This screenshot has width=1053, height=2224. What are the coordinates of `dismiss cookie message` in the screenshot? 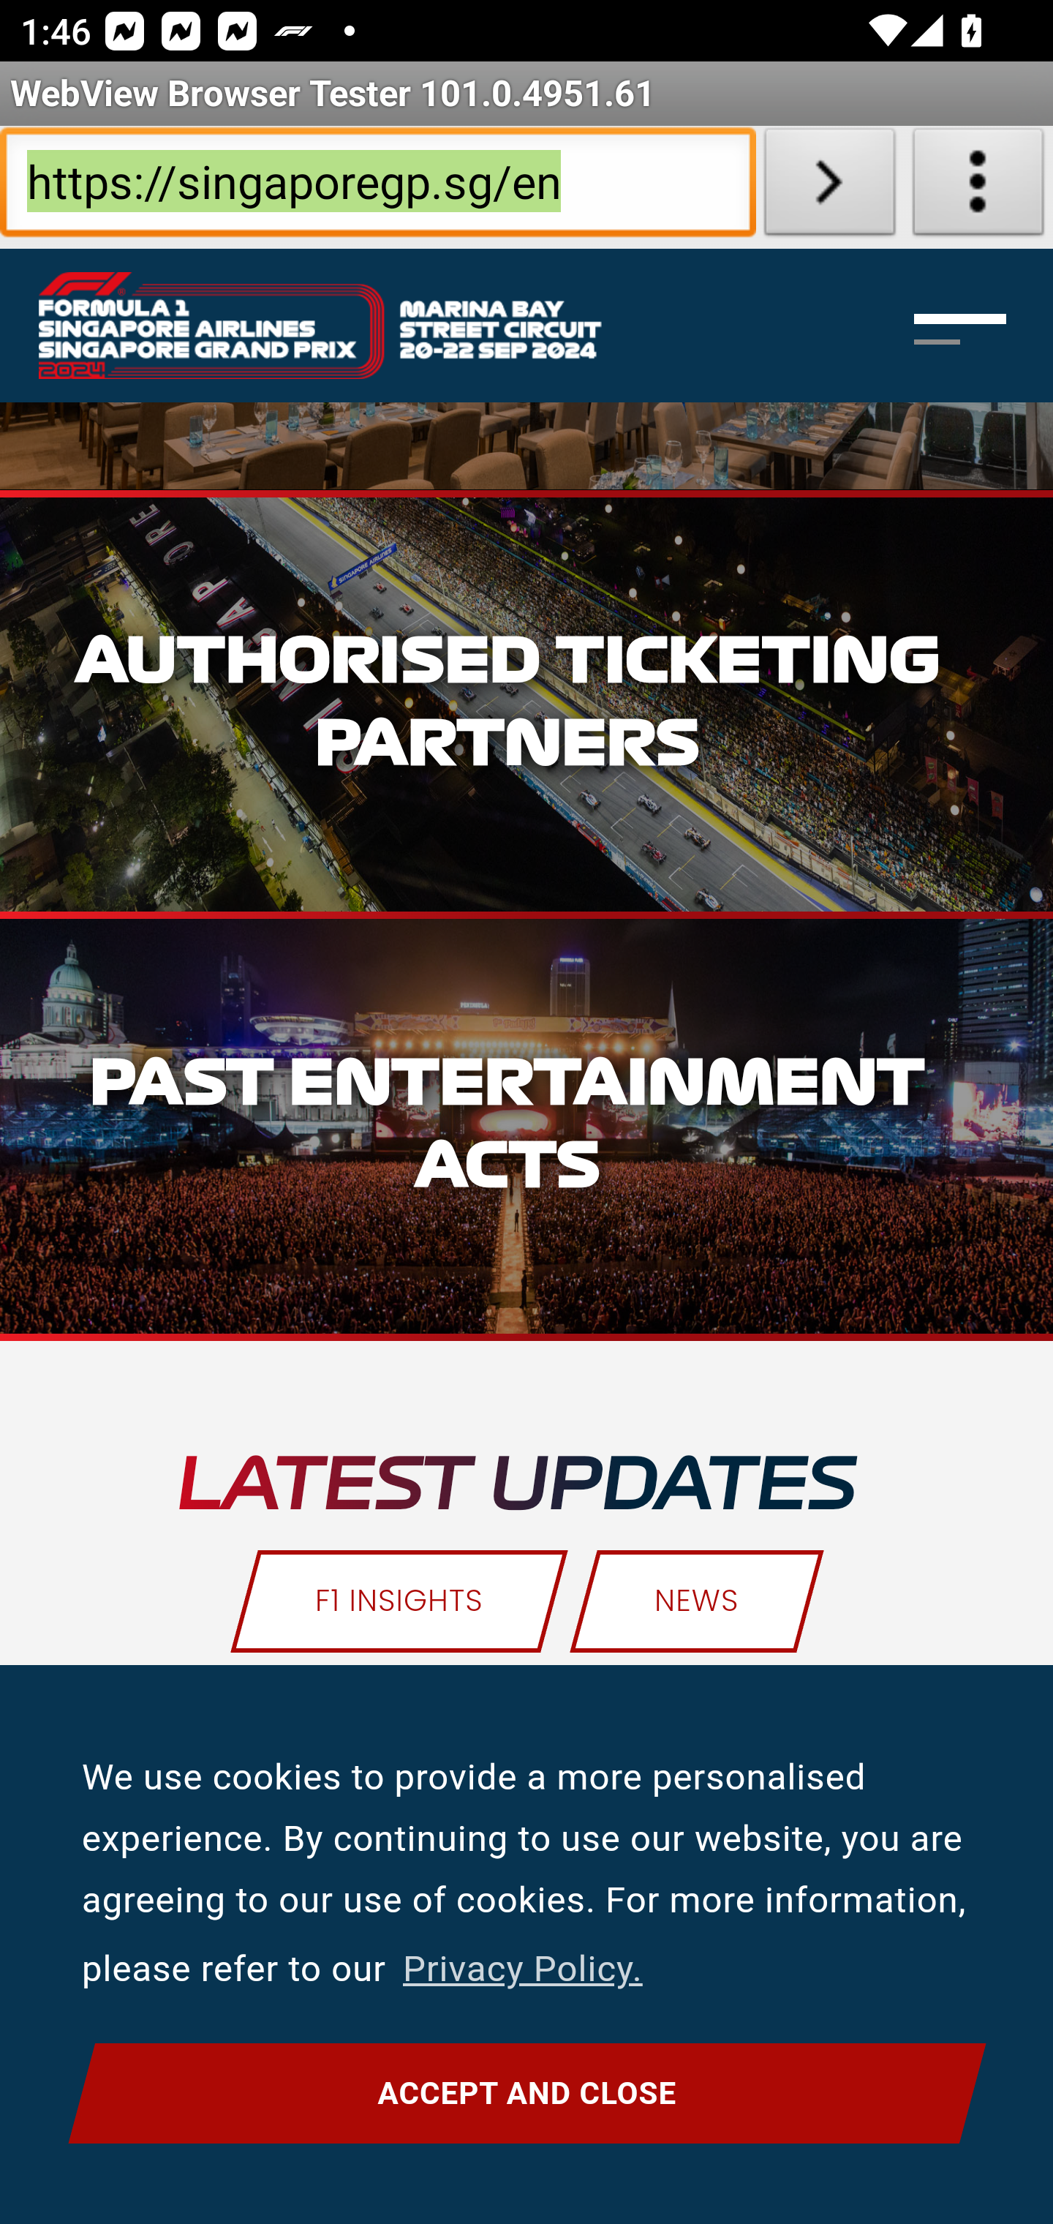 It's located at (526, 2095).